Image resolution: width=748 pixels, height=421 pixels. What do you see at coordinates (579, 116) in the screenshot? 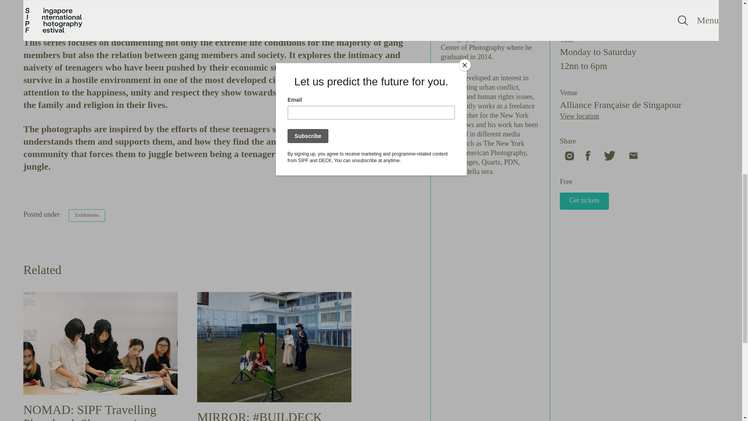
I see `View location` at bounding box center [579, 116].